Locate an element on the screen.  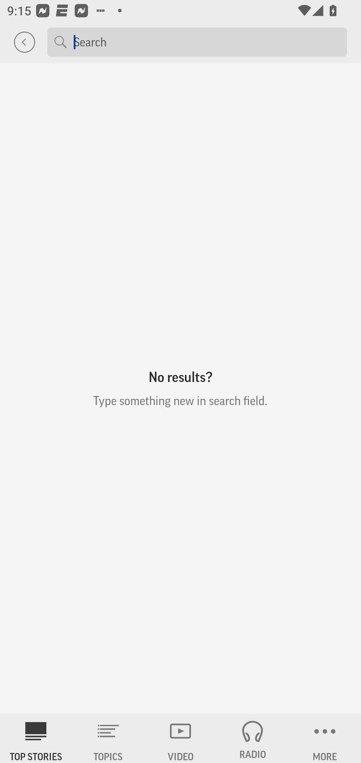
RADIO is located at coordinates (253, 738).